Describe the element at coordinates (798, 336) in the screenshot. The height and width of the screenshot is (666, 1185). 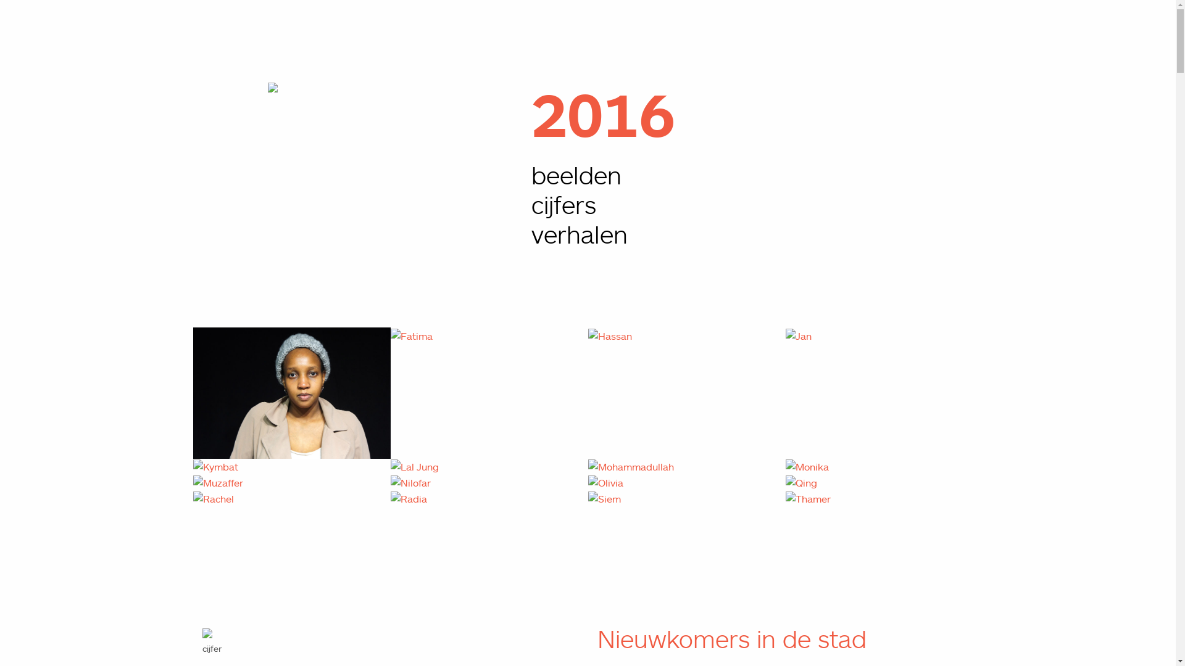
I see `Jan` at that location.